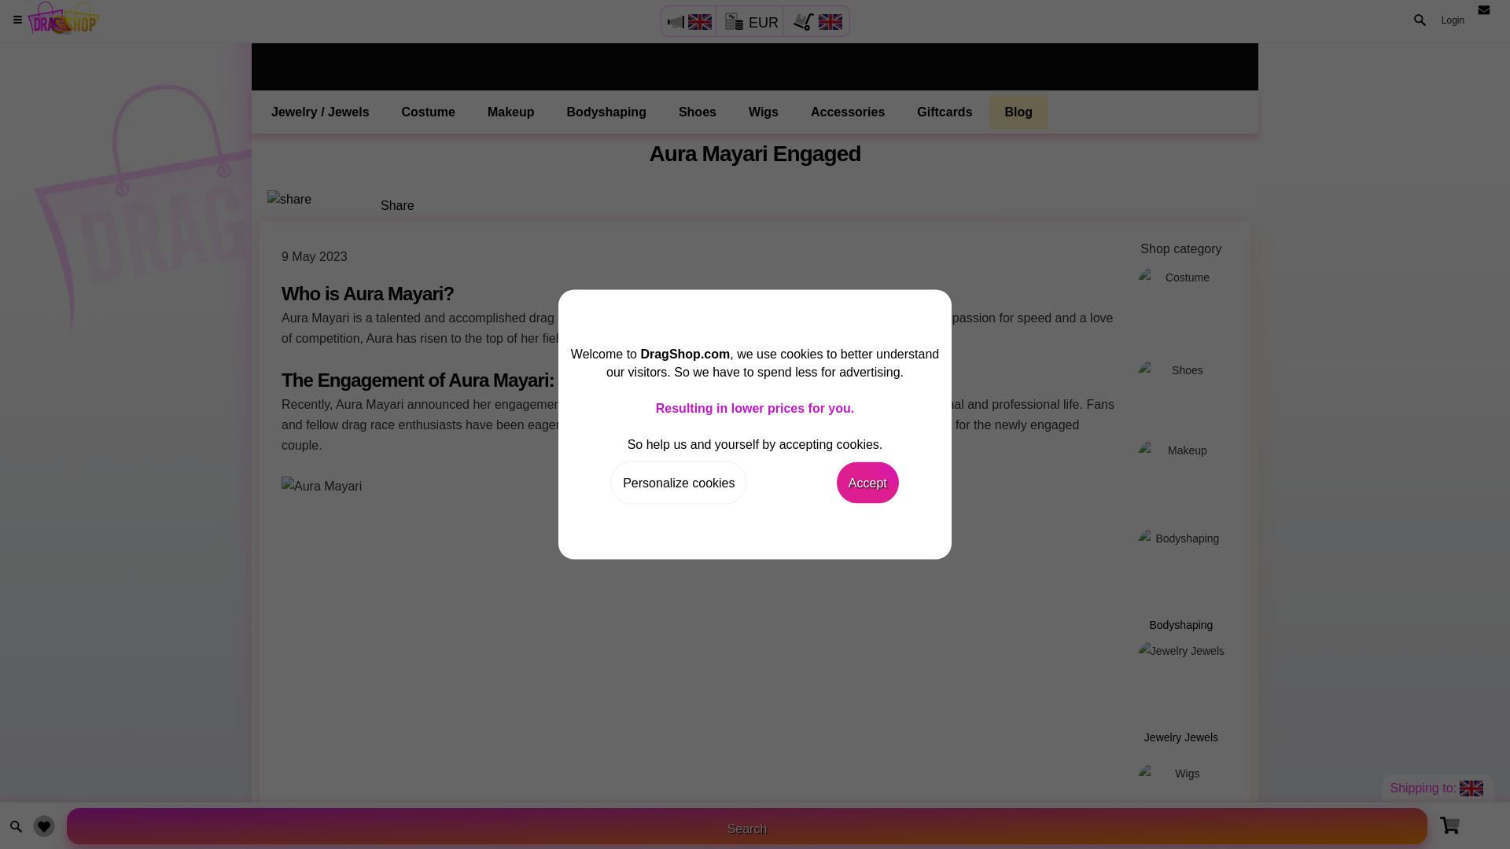 This screenshot has height=849, width=1510. Describe the element at coordinates (848, 112) in the screenshot. I see `Drag Queen Accessories` at that location.